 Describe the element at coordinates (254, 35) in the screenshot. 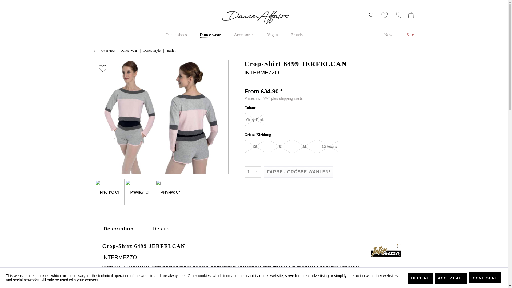

I see `Dance wear` at that location.